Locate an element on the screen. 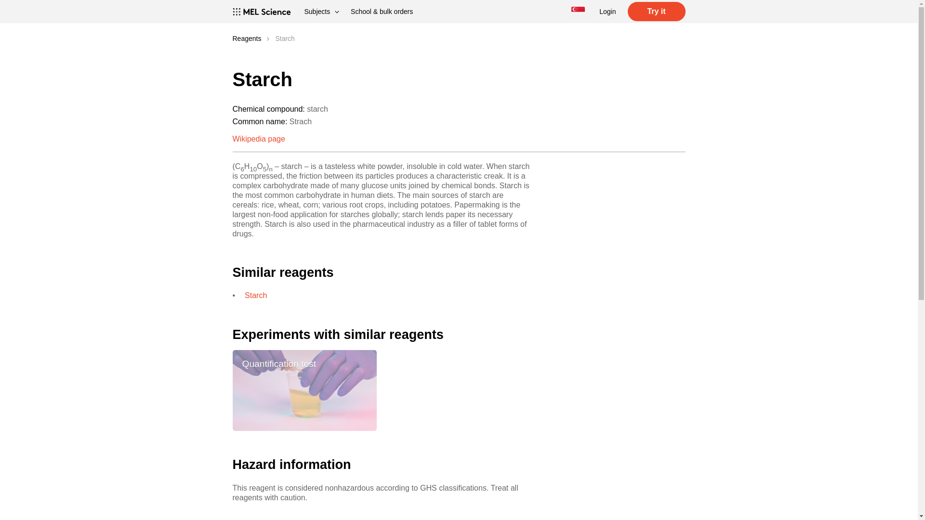 The height and width of the screenshot is (520, 925). Starch is located at coordinates (284, 39).